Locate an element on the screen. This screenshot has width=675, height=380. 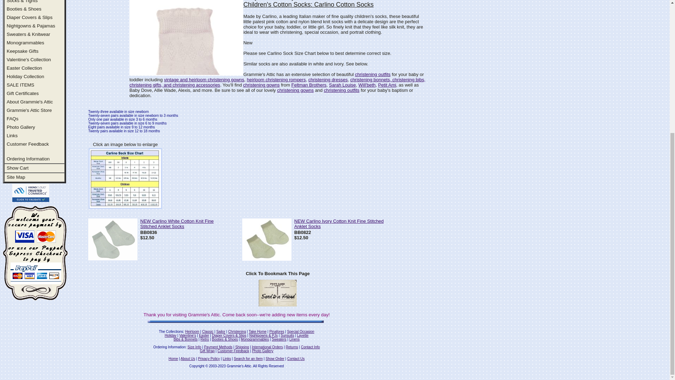
Monogrammables is located at coordinates (25, 43).